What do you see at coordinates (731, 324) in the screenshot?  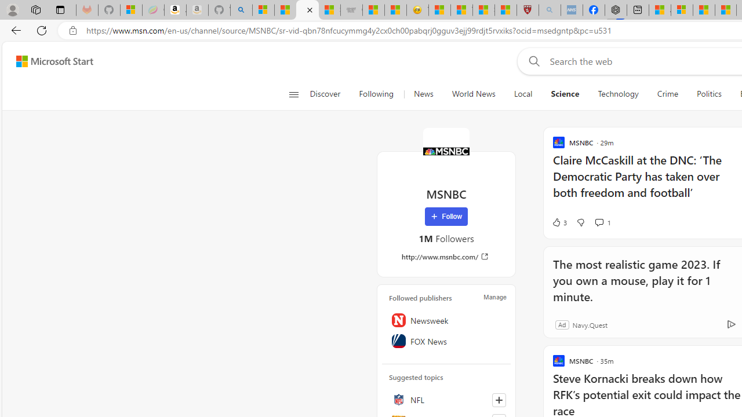 I see `Ad Choice` at bounding box center [731, 324].